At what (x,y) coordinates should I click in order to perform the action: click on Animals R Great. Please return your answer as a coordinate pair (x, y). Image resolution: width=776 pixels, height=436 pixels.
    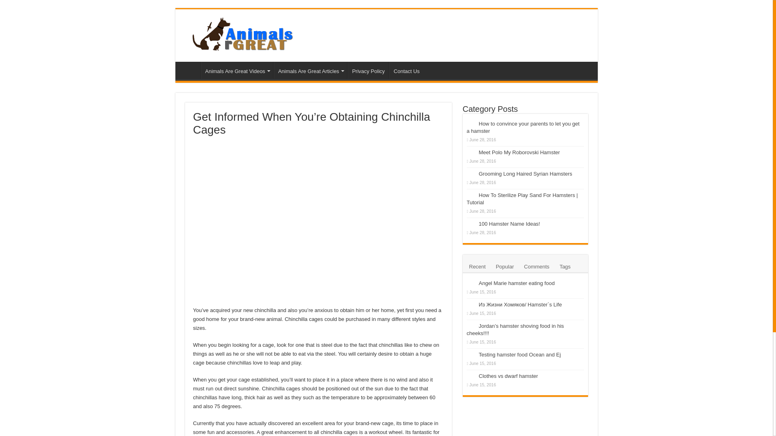
    Looking at the image, I should click on (251, 34).